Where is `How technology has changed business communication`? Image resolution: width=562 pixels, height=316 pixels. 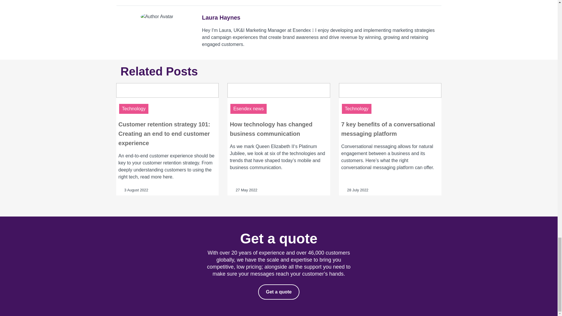
How technology has changed business communication is located at coordinates (271, 129).